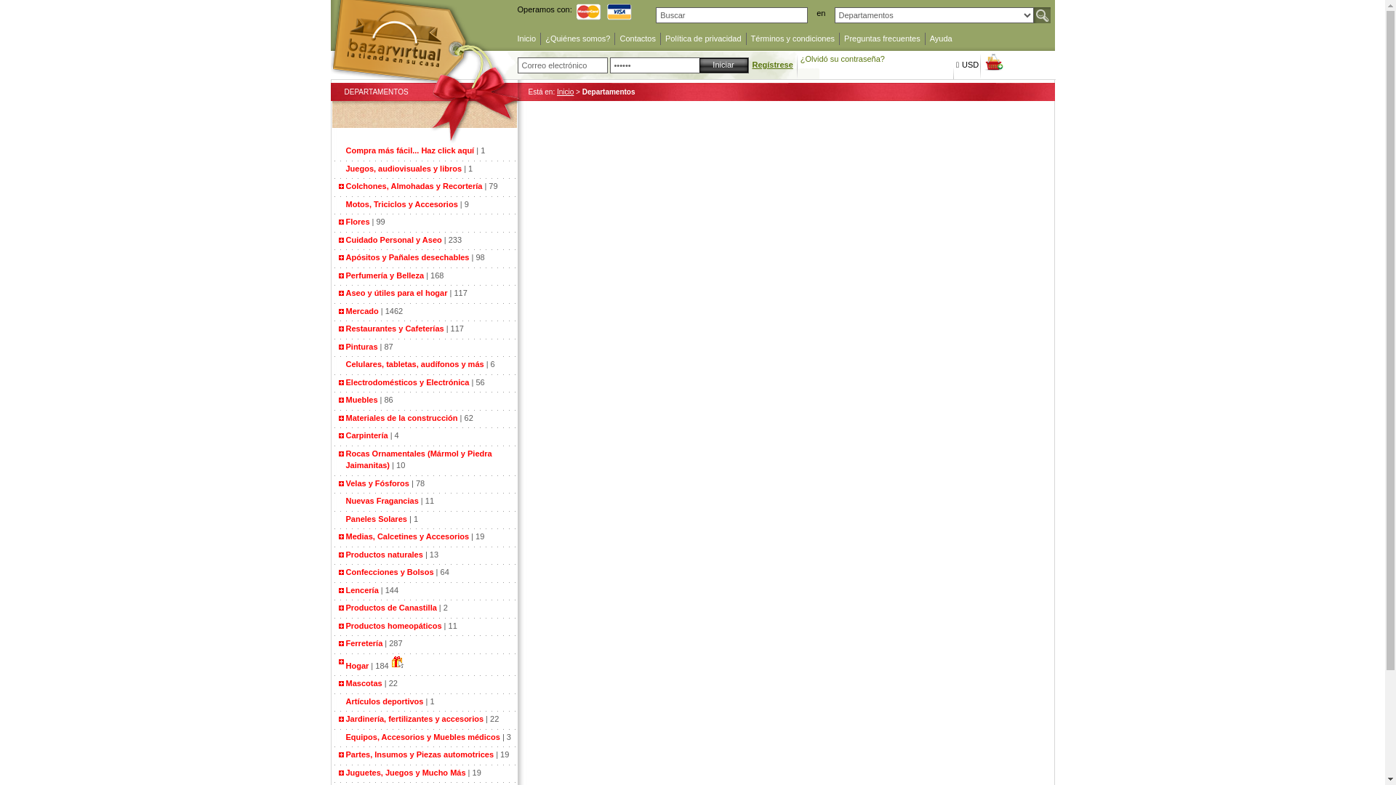  I want to click on Mercado, so click(362, 311).